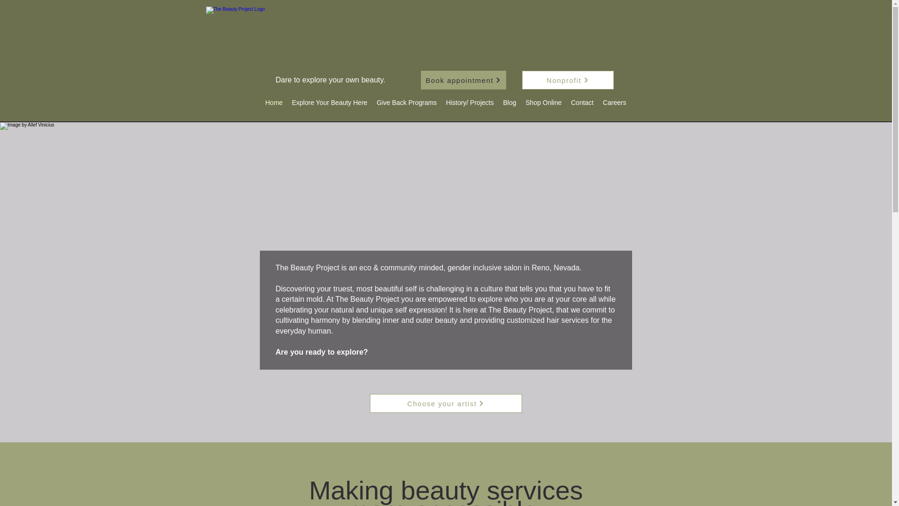 The width and height of the screenshot is (899, 506). Describe the element at coordinates (509, 103) in the screenshot. I see `Blog` at that location.